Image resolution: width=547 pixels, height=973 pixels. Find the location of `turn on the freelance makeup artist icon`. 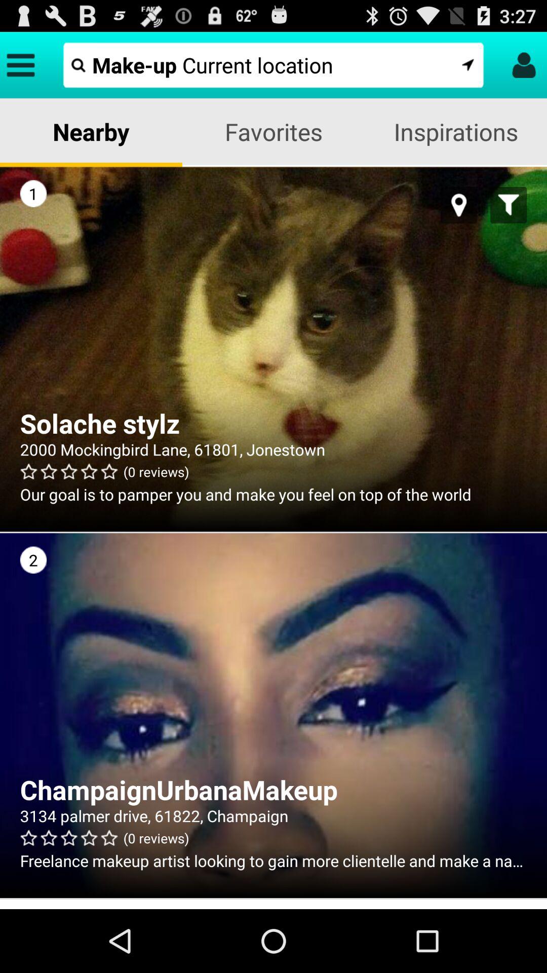

turn on the freelance makeup artist icon is located at coordinates (273, 860).